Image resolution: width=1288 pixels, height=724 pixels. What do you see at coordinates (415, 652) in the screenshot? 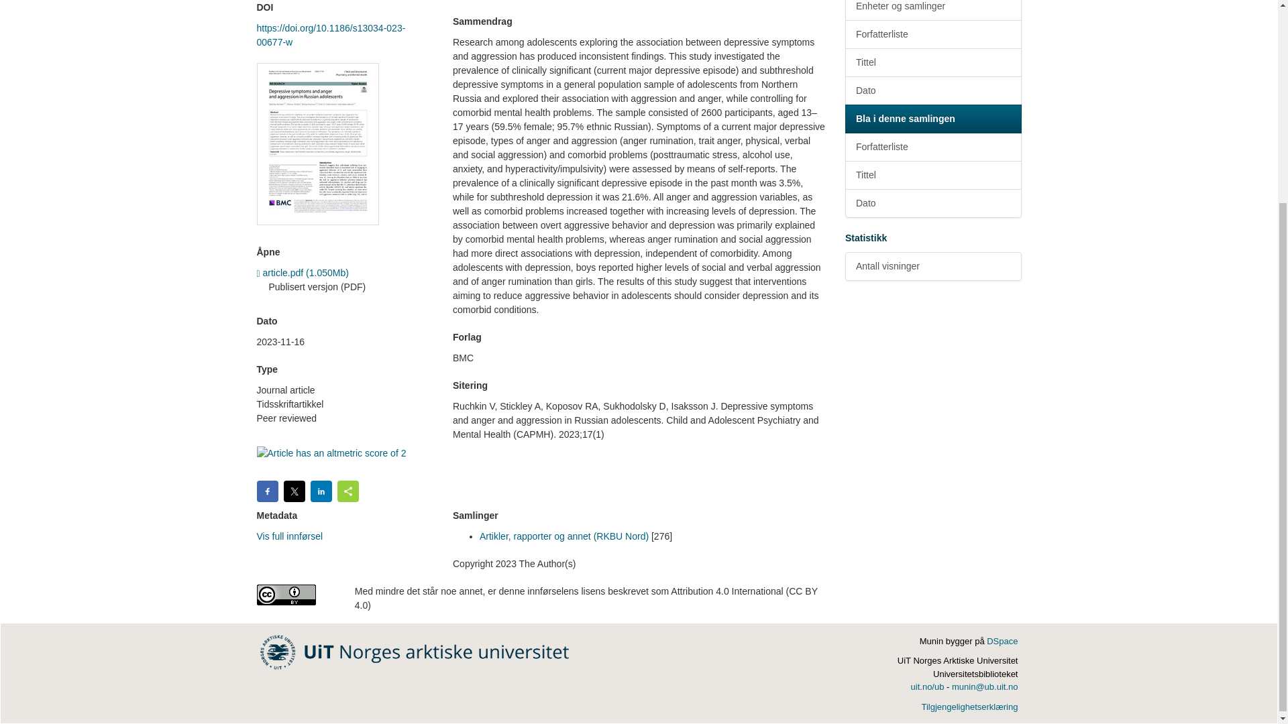
I see `UiT` at bounding box center [415, 652].